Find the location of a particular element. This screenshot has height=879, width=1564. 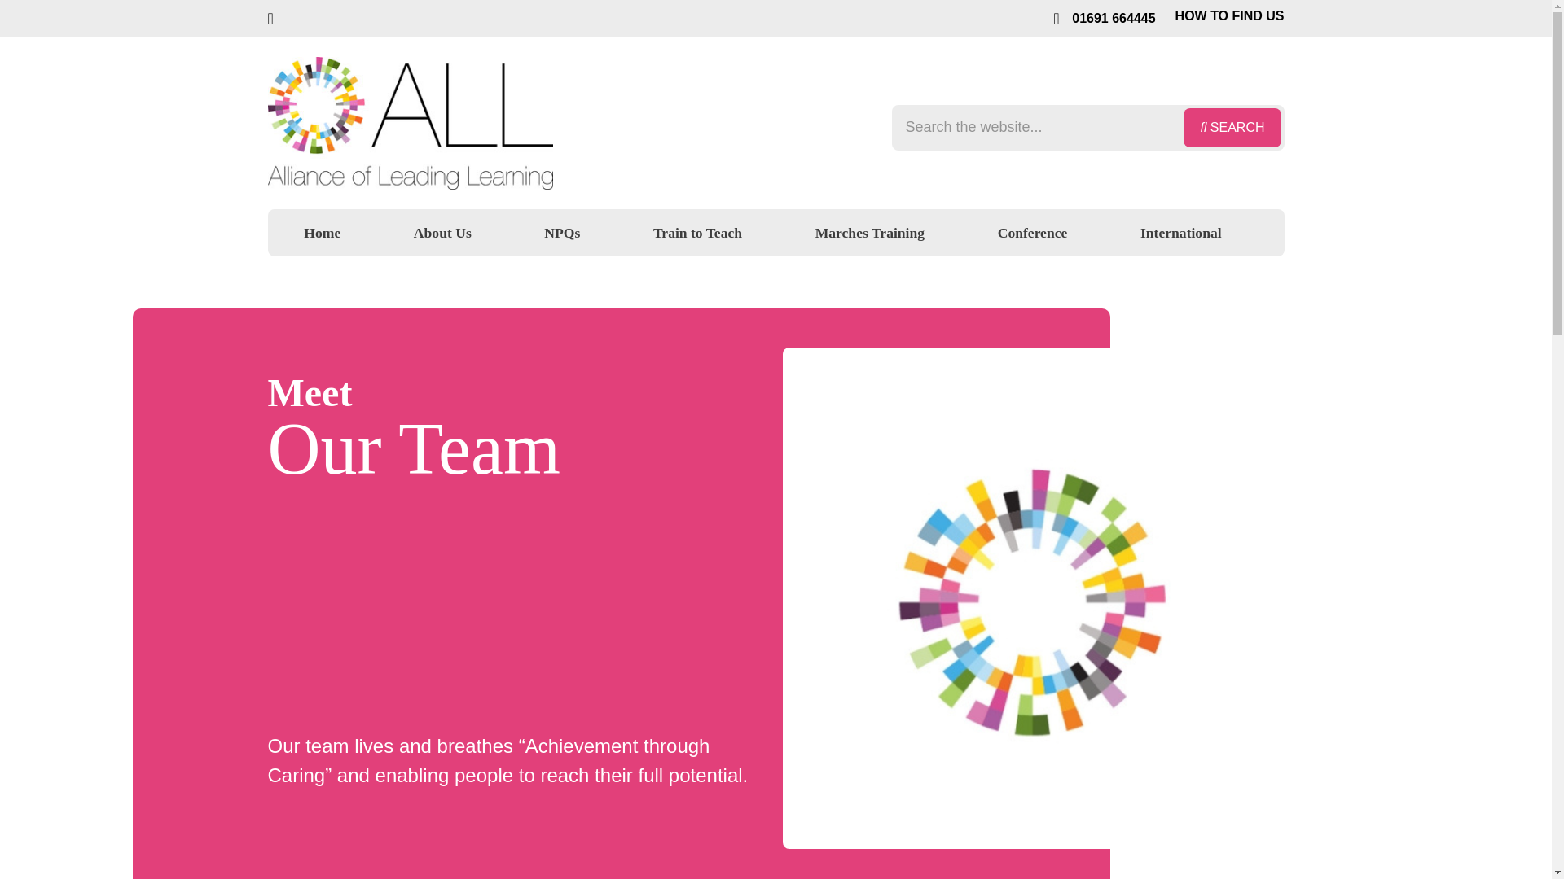

Home is located at coordinates (322, 233).